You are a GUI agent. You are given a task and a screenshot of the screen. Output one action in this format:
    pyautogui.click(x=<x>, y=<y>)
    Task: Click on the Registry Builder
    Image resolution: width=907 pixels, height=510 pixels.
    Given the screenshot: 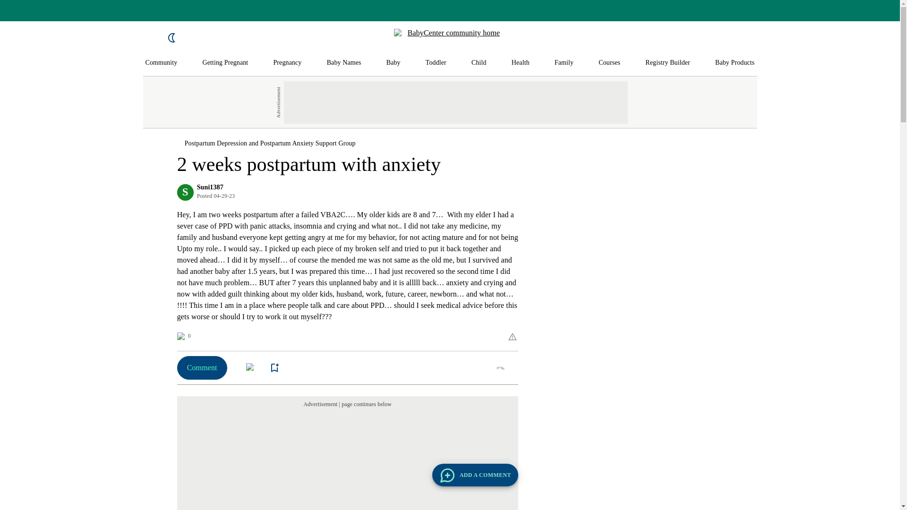 What is the action you would take?
    pyautogui.click(x=667, y=63)
    